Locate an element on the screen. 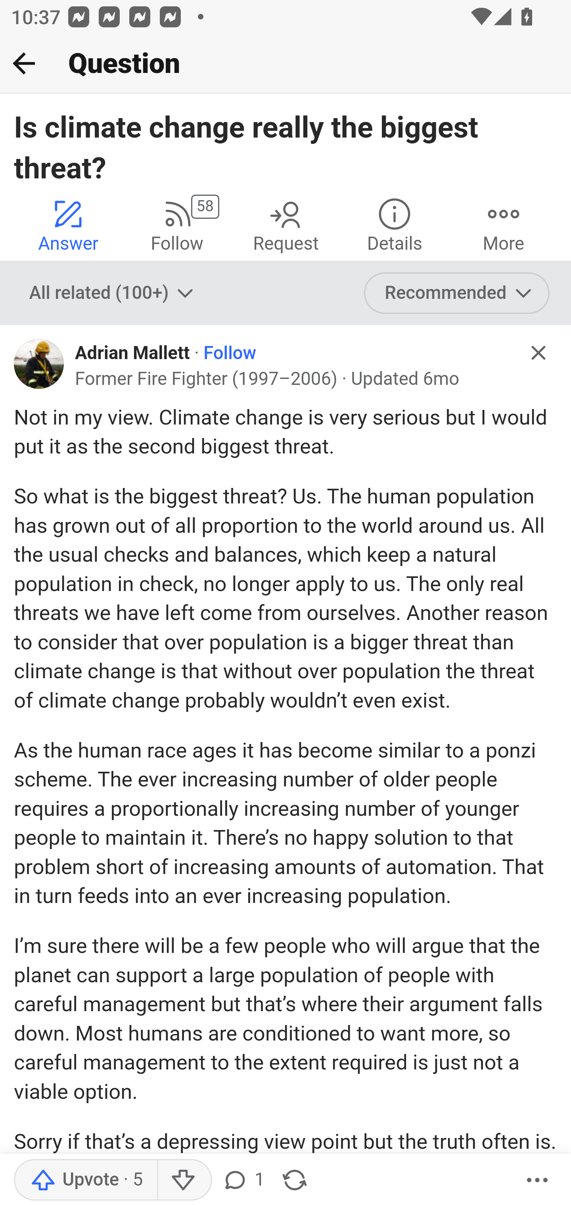 The width and height of the screenshot is (571, 1205). 58 Follow is located at coordinates (177, 224).